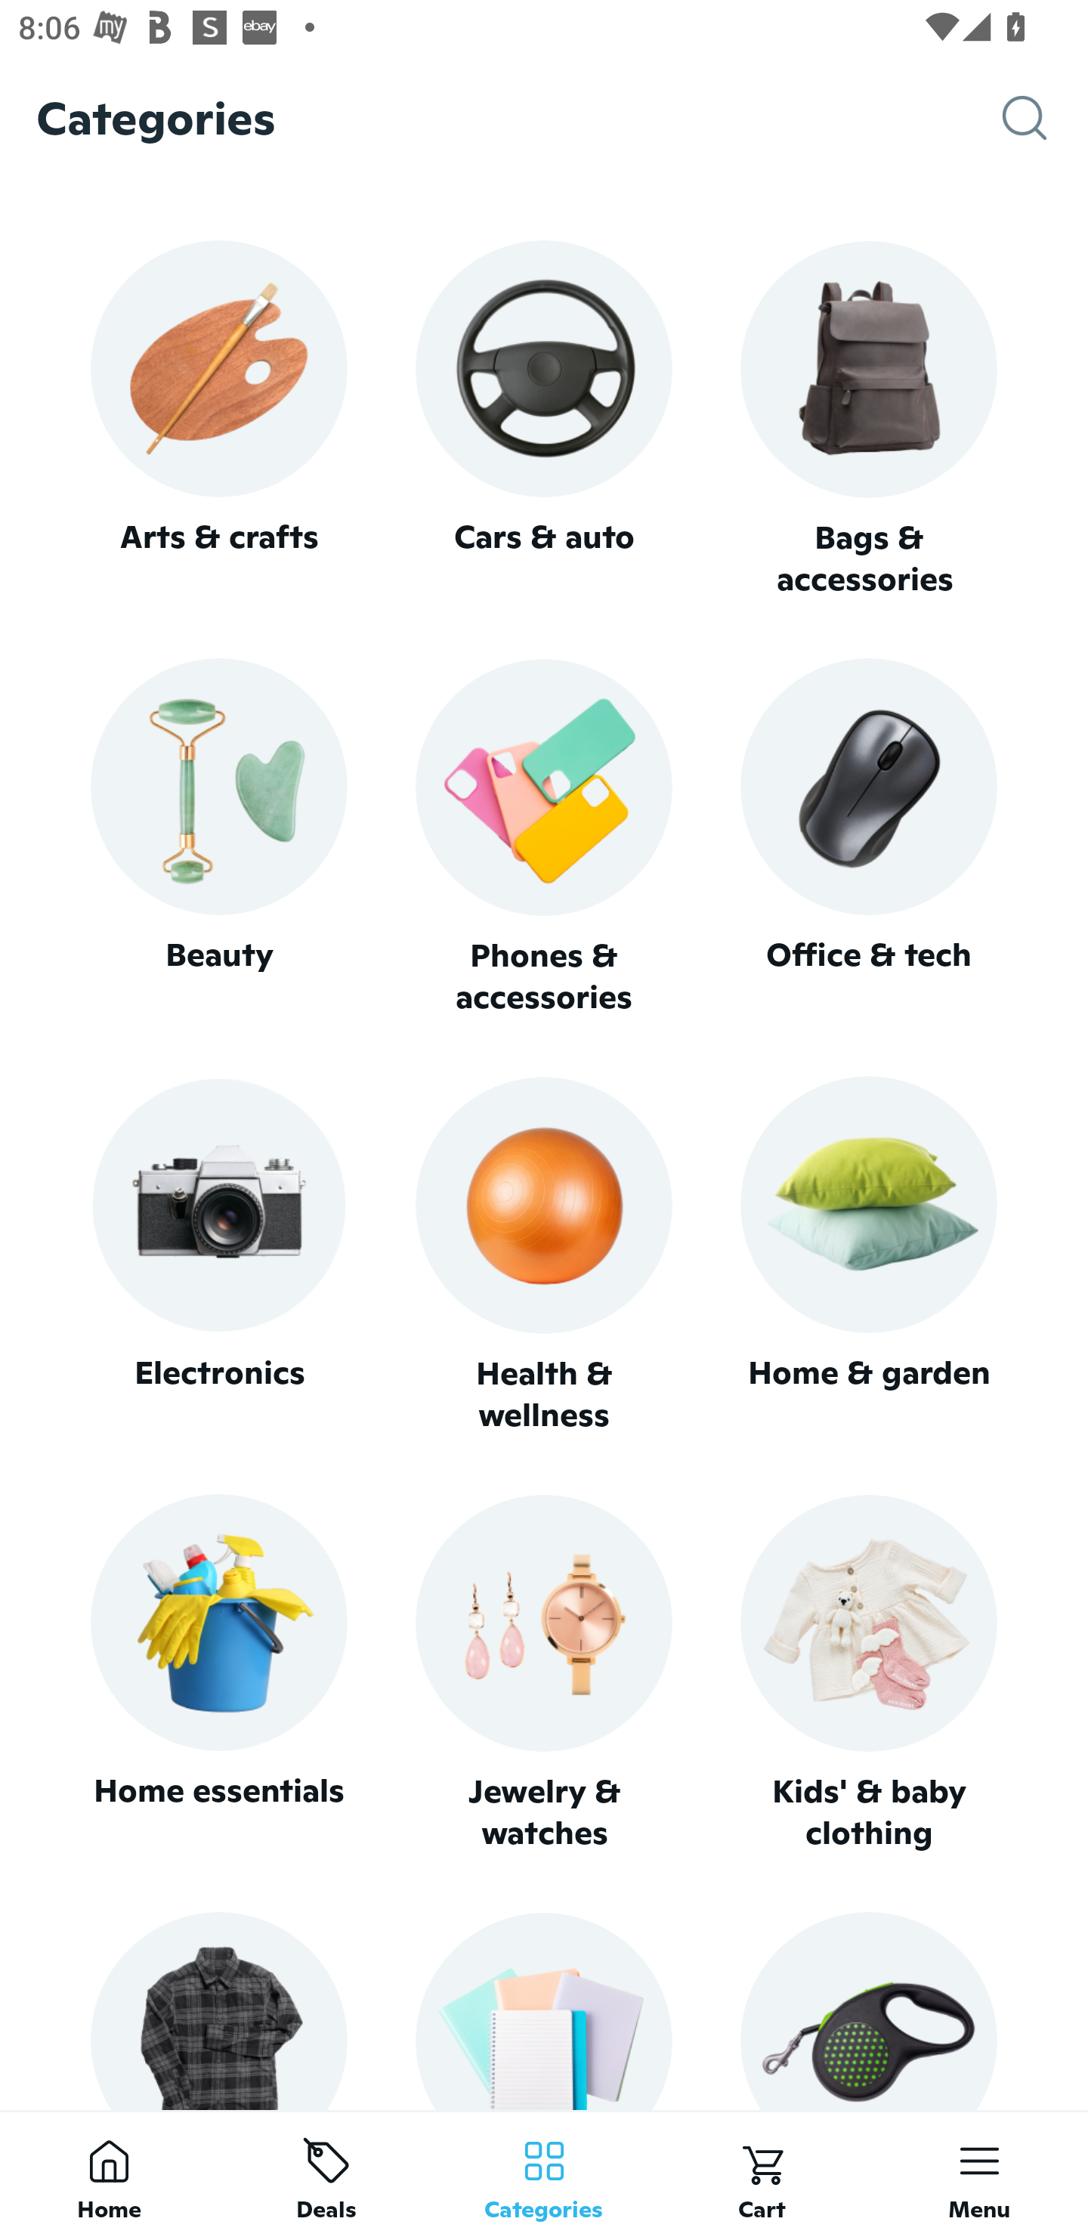 Image resolution: width=1088 pixels, height=2237 pixels. What do you see at coordinates (869, 1256) in the screenshot?
I see `Home & garden` at bounding box center [869, 1256].